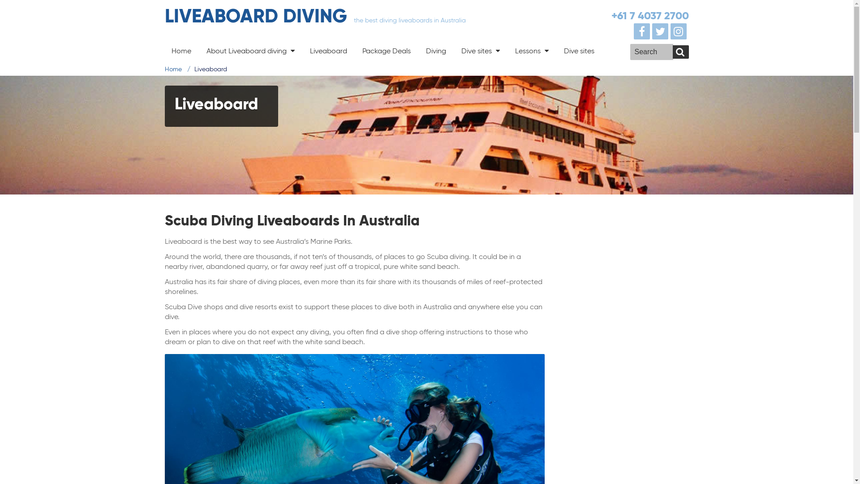 This screenshot has width=860, height=484. Describe the element at coordinates (436, 51) in the screenshot. I see `Diving` at that location.